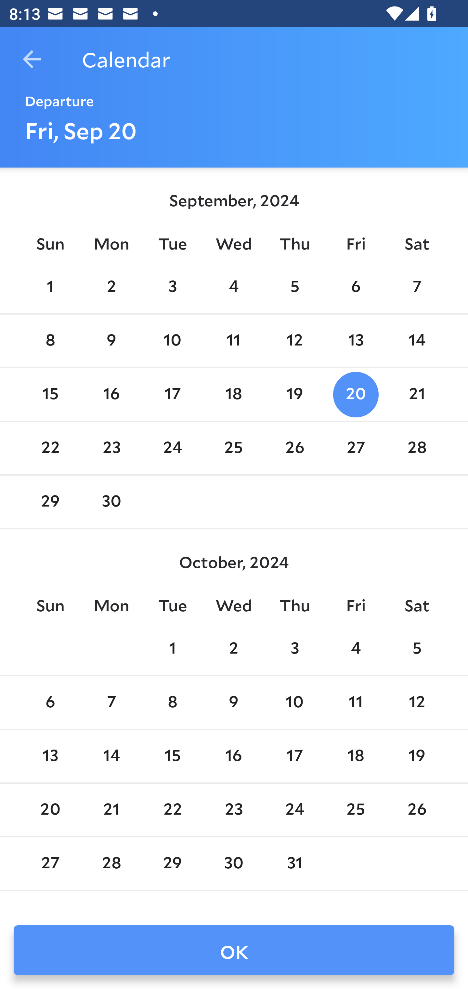  I want to click on 12, so click(417, 703).